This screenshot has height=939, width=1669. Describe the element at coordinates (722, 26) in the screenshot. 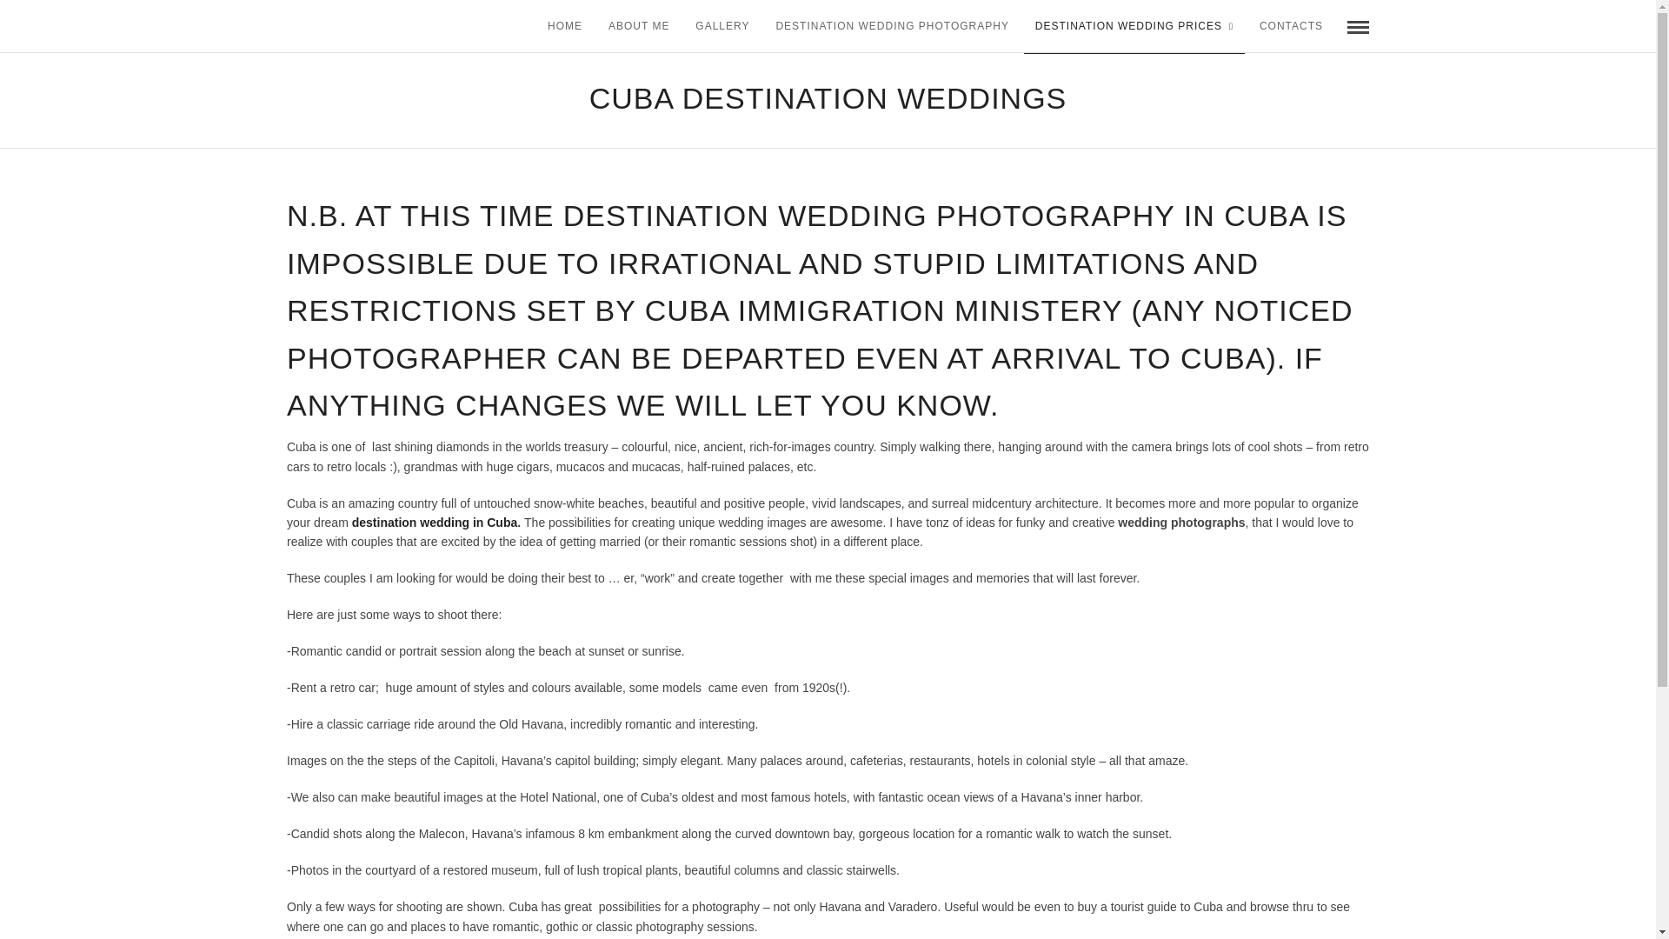

I see `GALLERY` at that location.